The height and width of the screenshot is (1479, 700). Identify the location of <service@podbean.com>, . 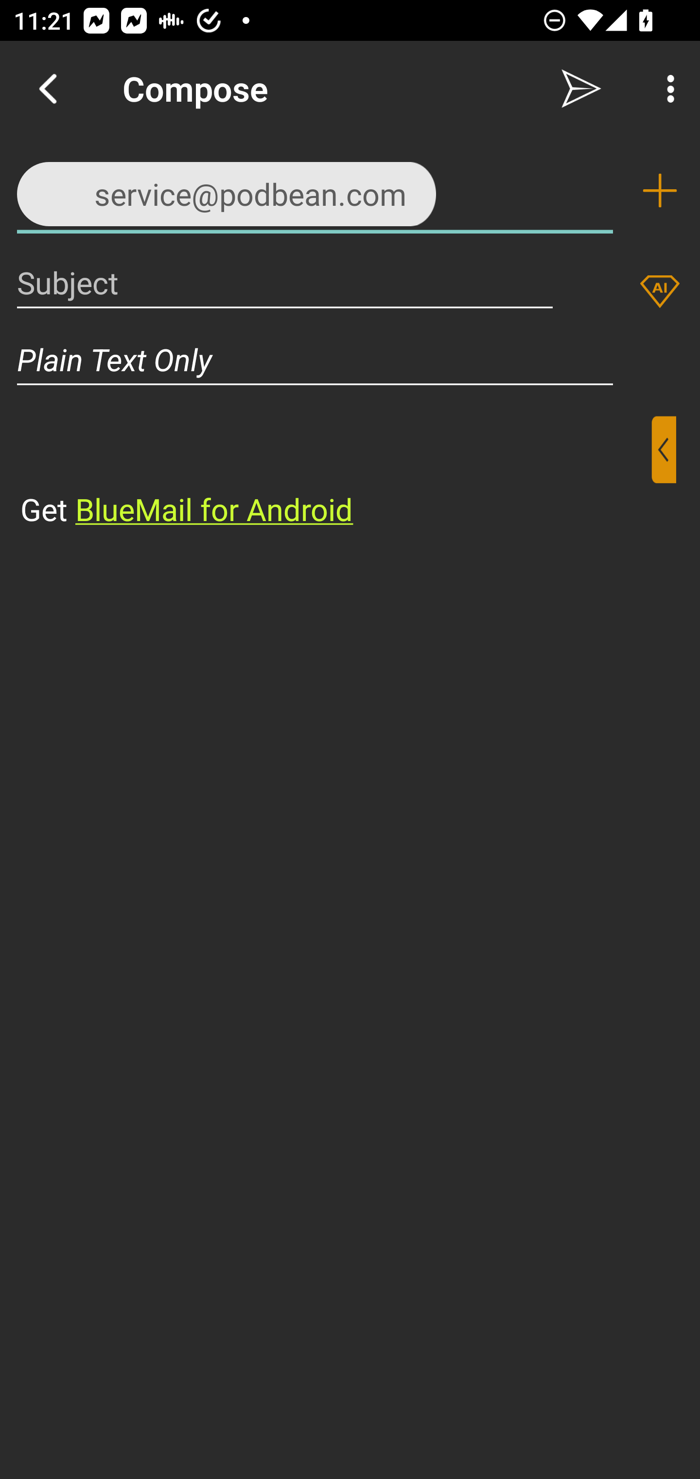
(315, 190).